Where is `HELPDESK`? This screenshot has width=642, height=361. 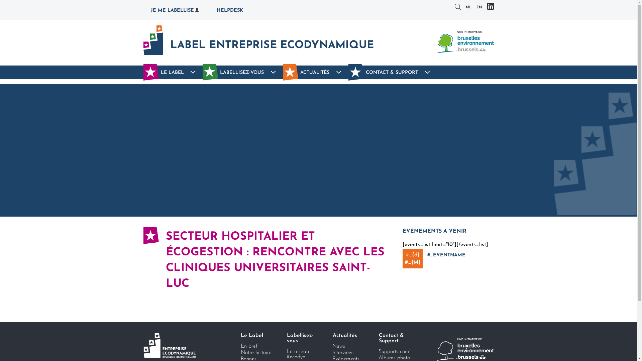 HELPDESK is located at coordinates (230, 10).